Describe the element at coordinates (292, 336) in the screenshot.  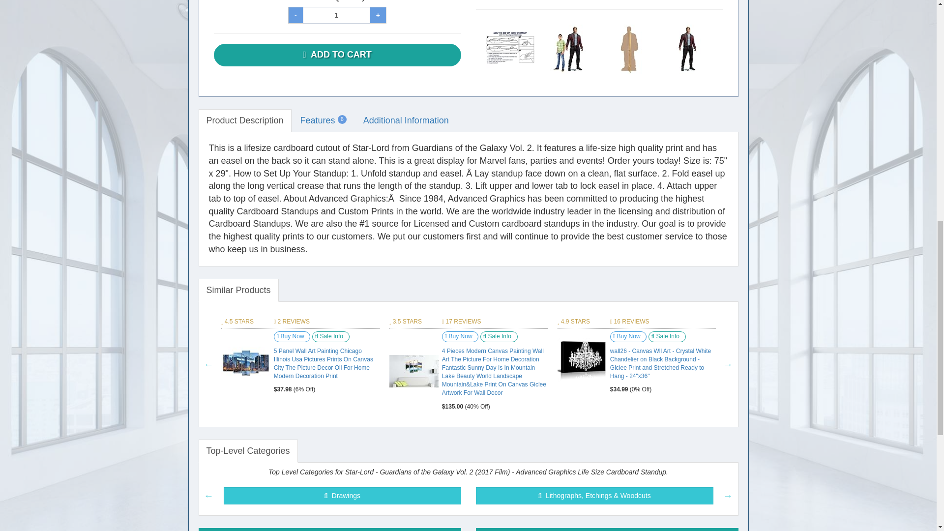
I see `Buy Now  ` at that location.